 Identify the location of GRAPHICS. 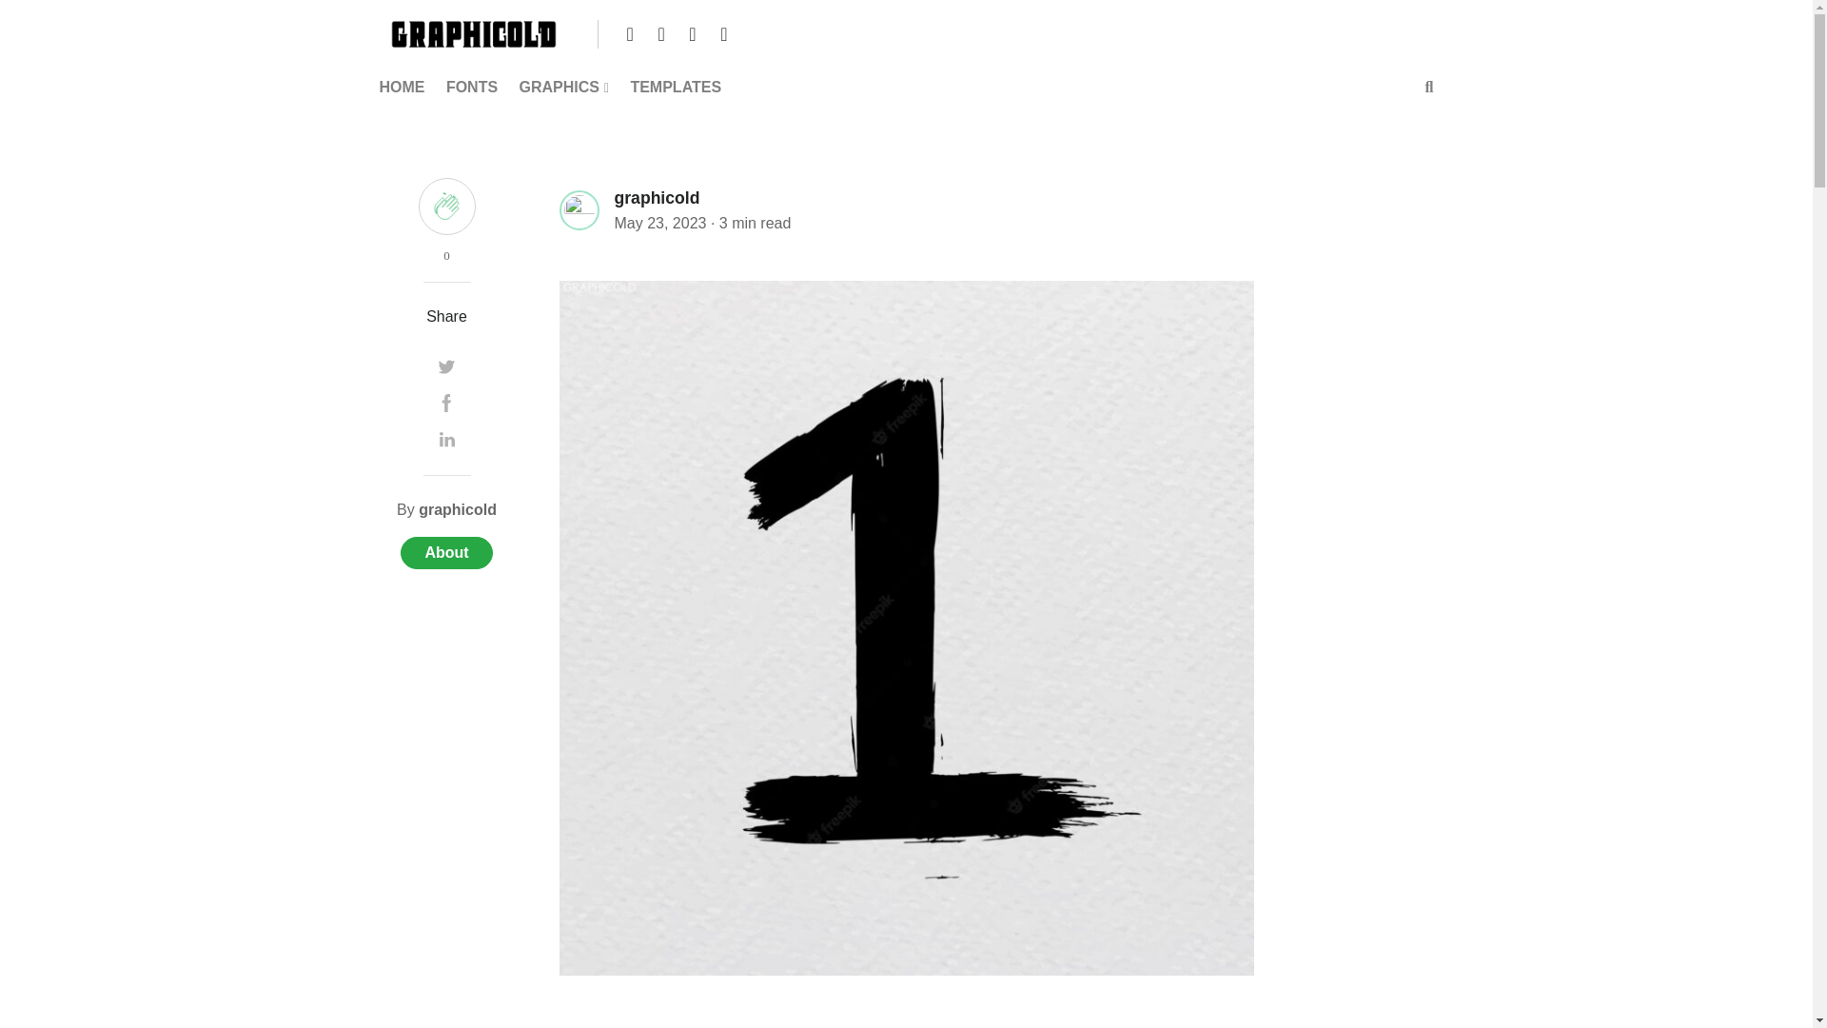
(563, 88).